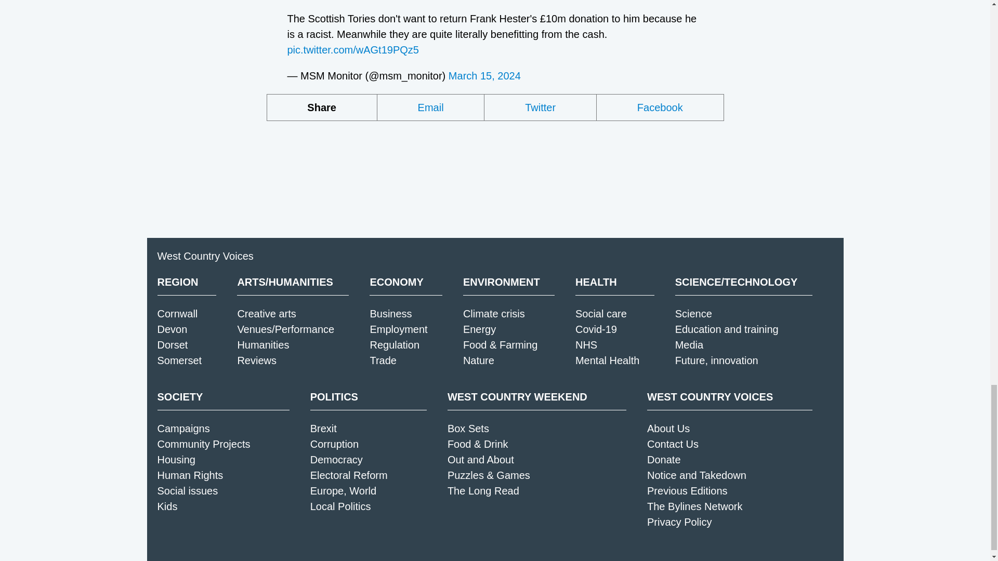  What do you see at coordinates (172, 345) in the screenshot?
I see `Dorset` at bounding box center [172, 345].